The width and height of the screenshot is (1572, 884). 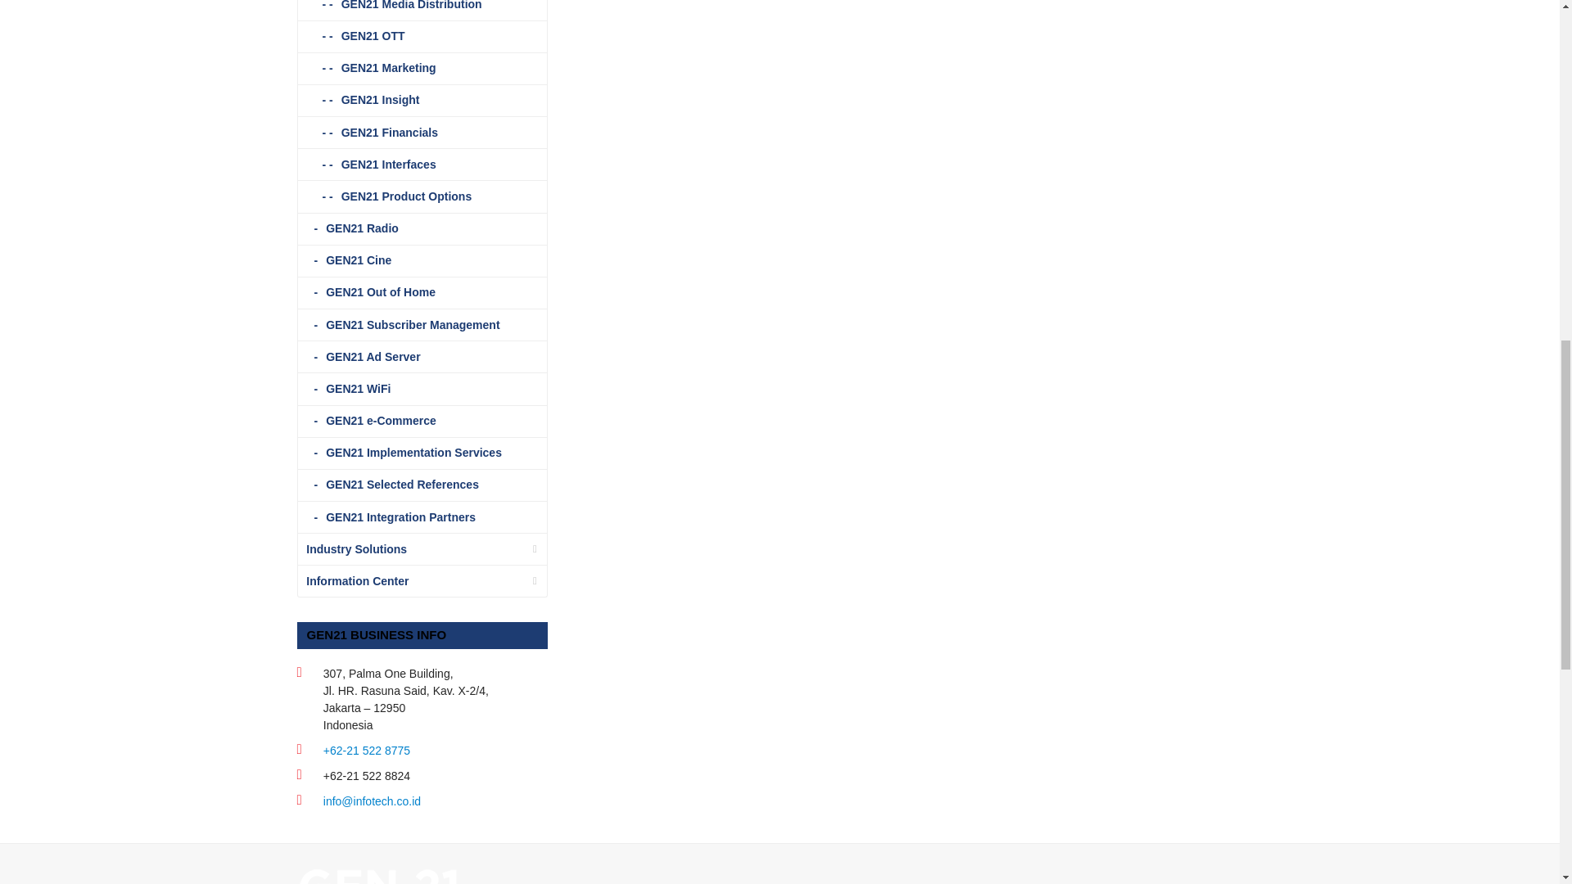 I want to click on GEN21 Marketing, so click(x=422, y=69).